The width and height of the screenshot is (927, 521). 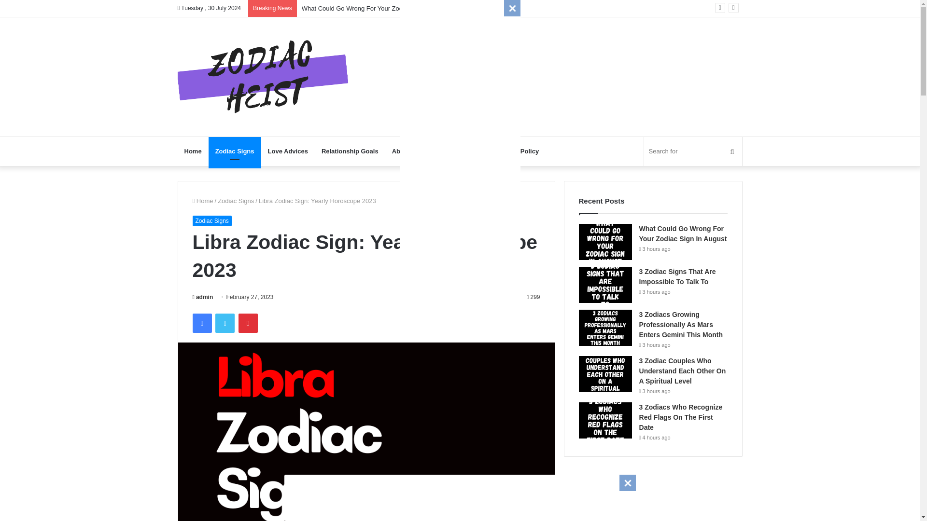 I want to click on Privacy Policy, so click(x=518, y=151).